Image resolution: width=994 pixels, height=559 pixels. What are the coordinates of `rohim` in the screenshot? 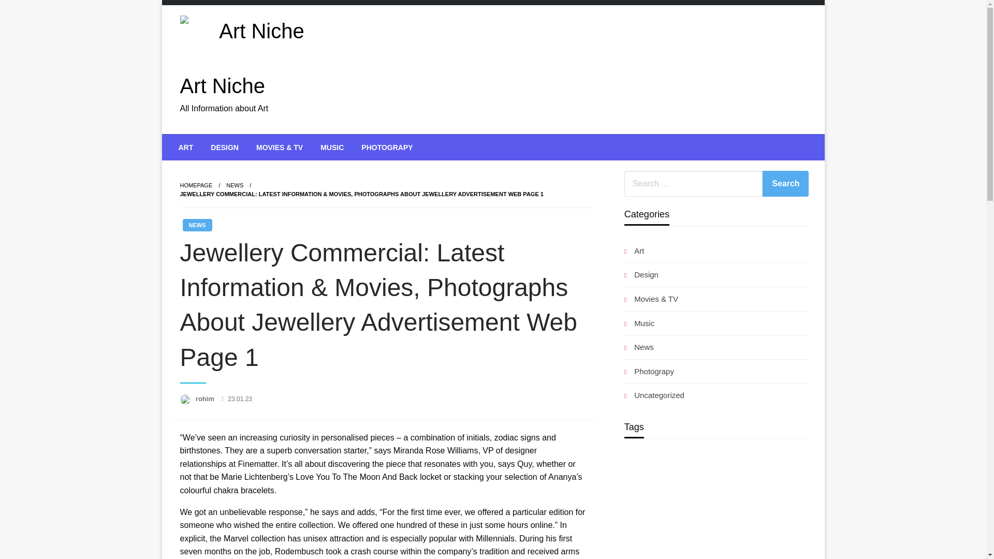 It's located at (206, 399).